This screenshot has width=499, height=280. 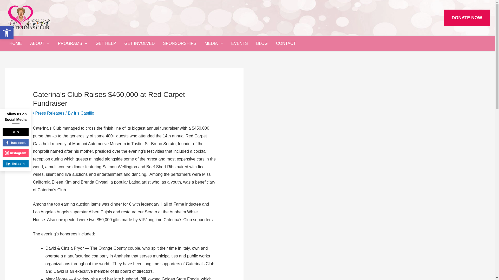 I want to click on GET HELP, so click(x=106, y=44).